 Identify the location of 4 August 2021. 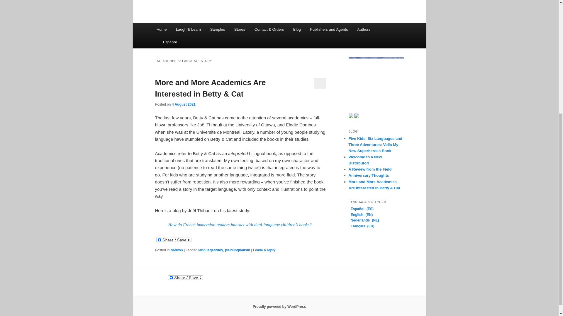
(184, 104).